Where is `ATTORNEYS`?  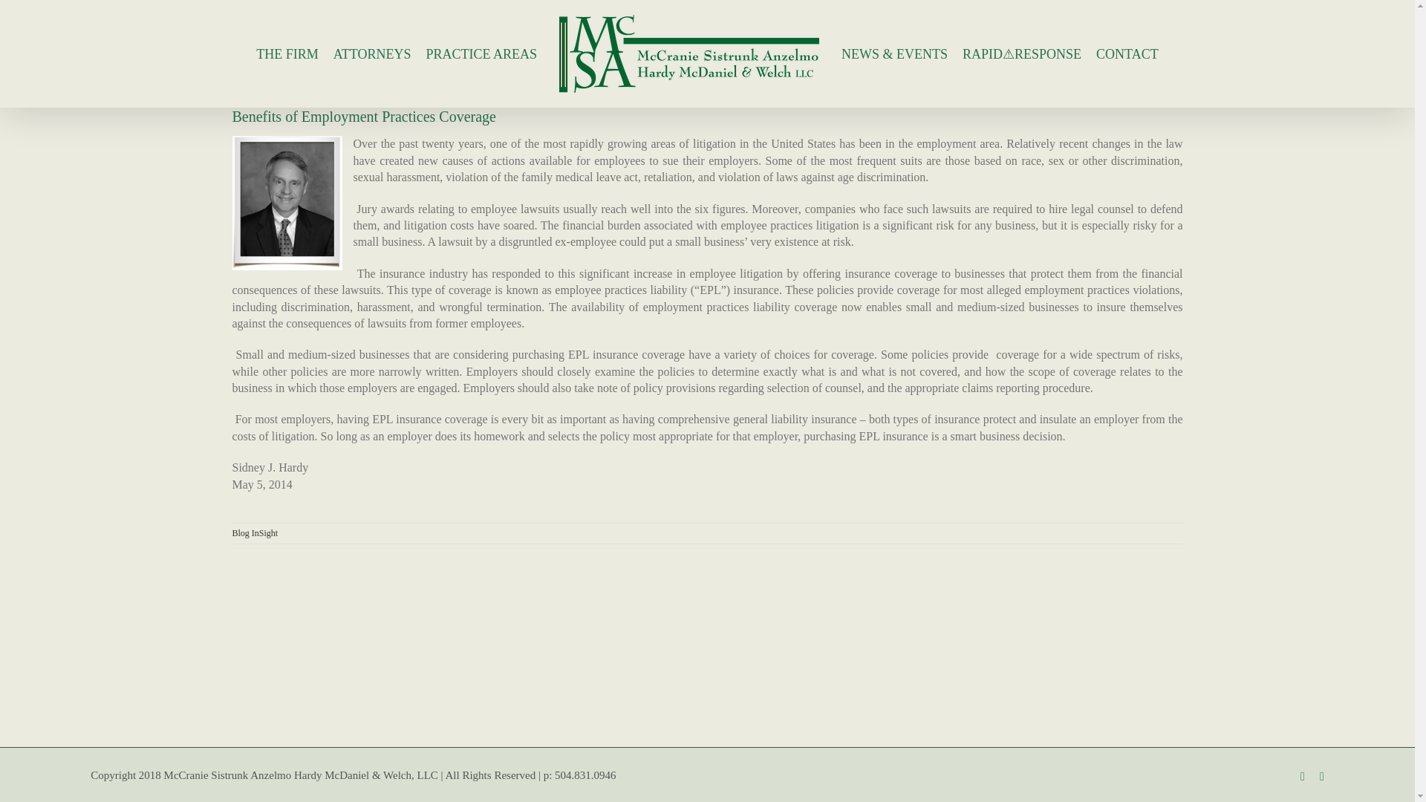
ATTORNEYS is located at coordinates (373, 53).